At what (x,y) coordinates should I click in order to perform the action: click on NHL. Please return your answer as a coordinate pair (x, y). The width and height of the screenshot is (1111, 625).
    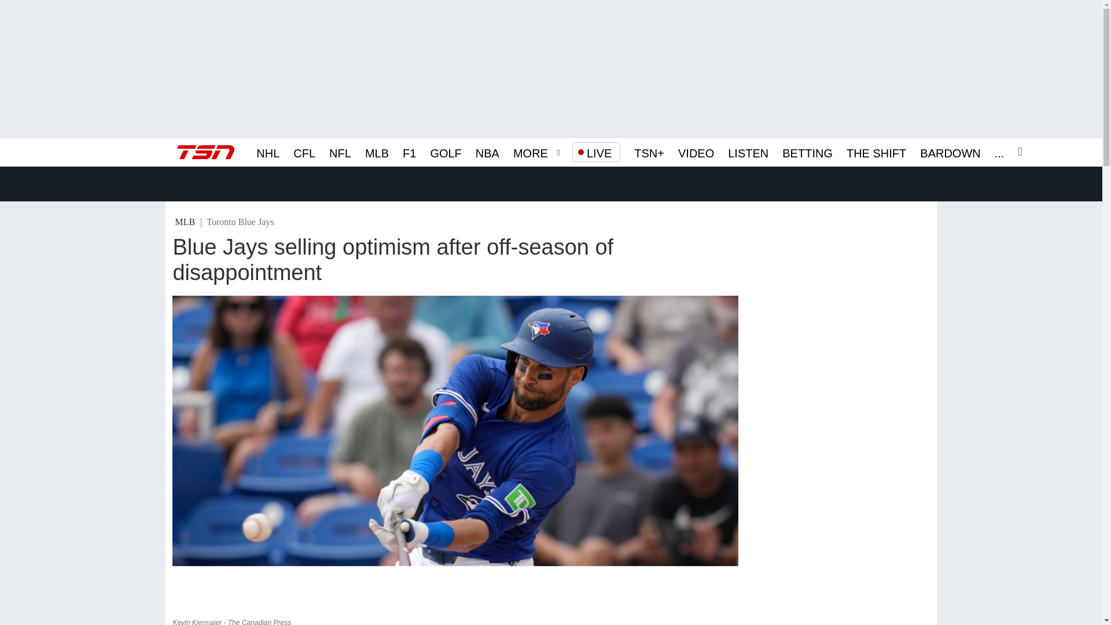
    Looking at the image, I should click on (268, 152).